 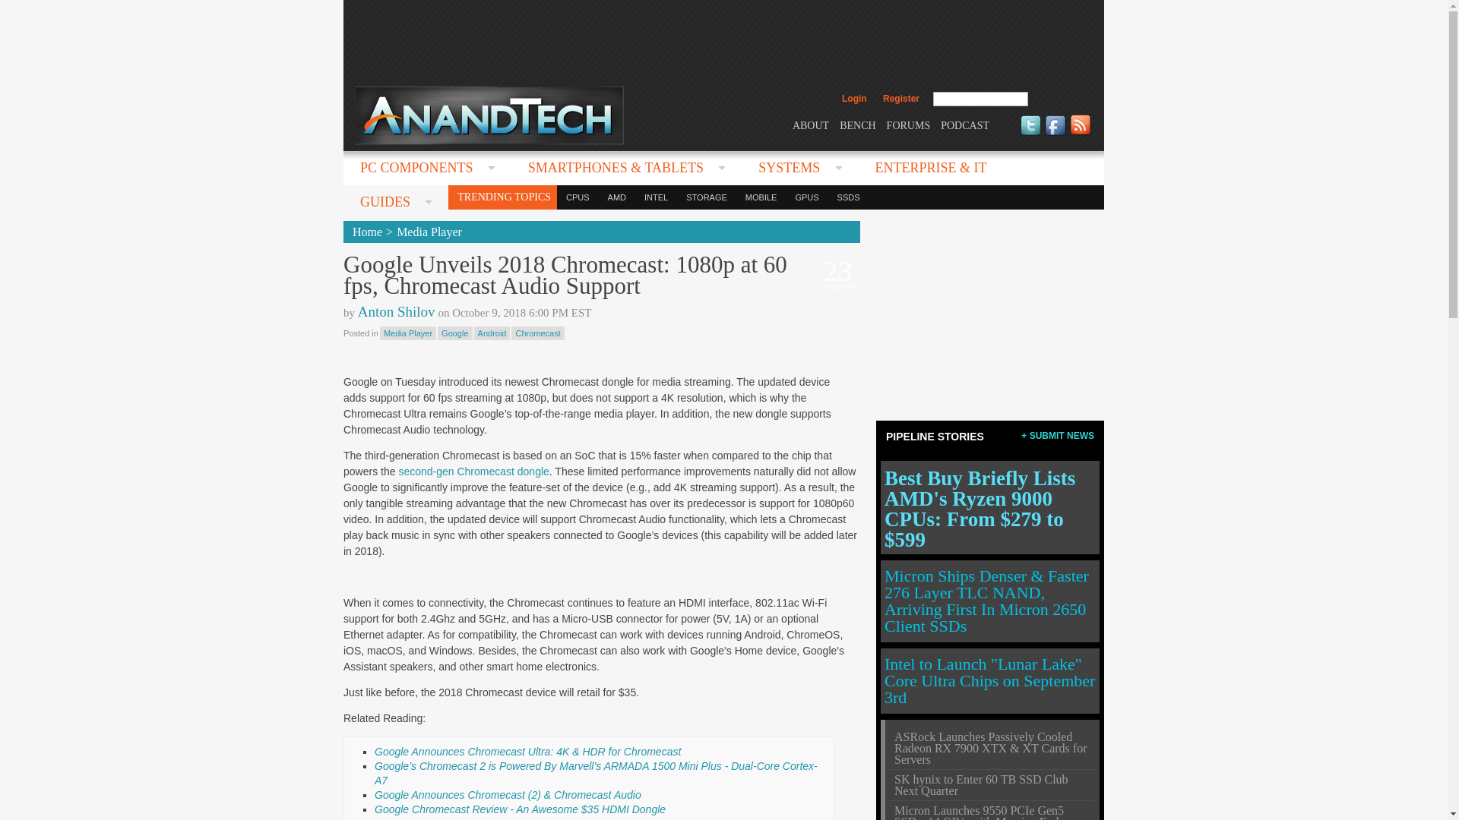 What do you see at coordinates (810, 125) in the screenshot?
I see `ABOUT` at bounding box center [810, 125].